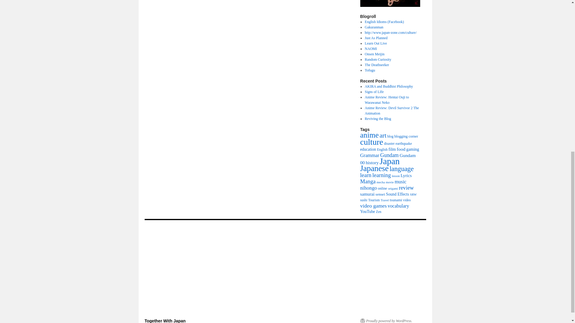 The width and height of the screenshot is (575, 323). What do you see at coordinates (376, 38) in the screenshot?
I see `An anime blog I took an instant liking to. ` at bounding box center [376, 38].